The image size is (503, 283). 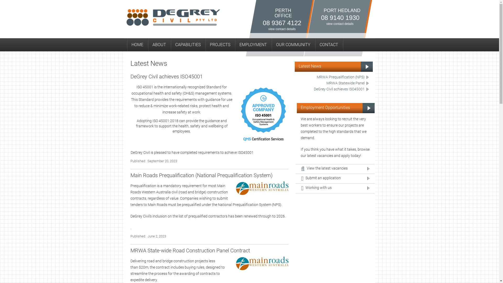 I want to click on DeGrey Civil achieves ISO45001, so click(x=342, y=90).